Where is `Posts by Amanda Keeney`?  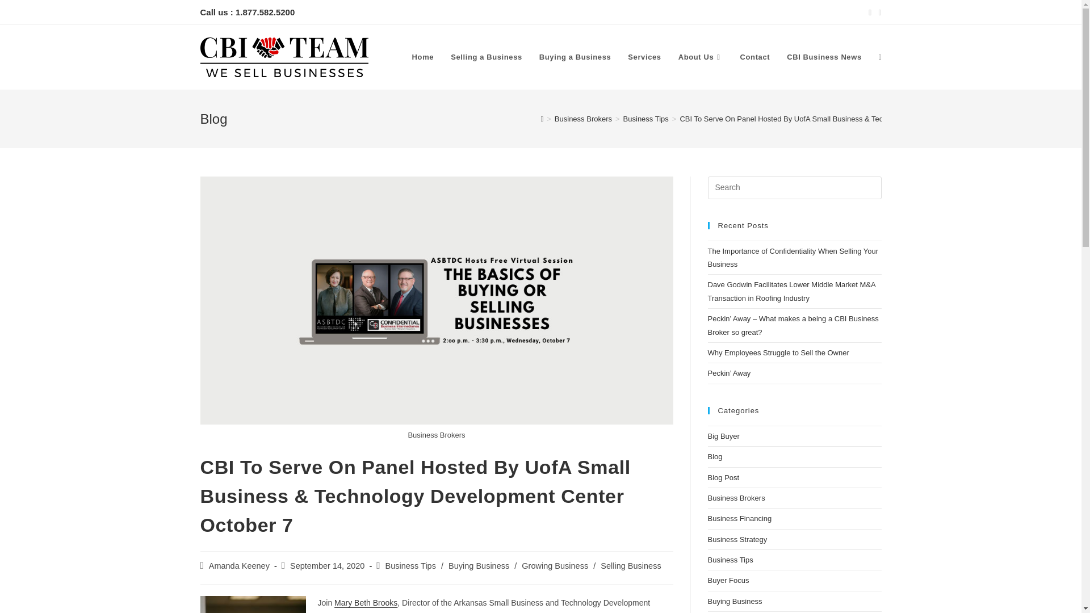 Posts by Amanda Keeney is located at coordinates (239, 566).